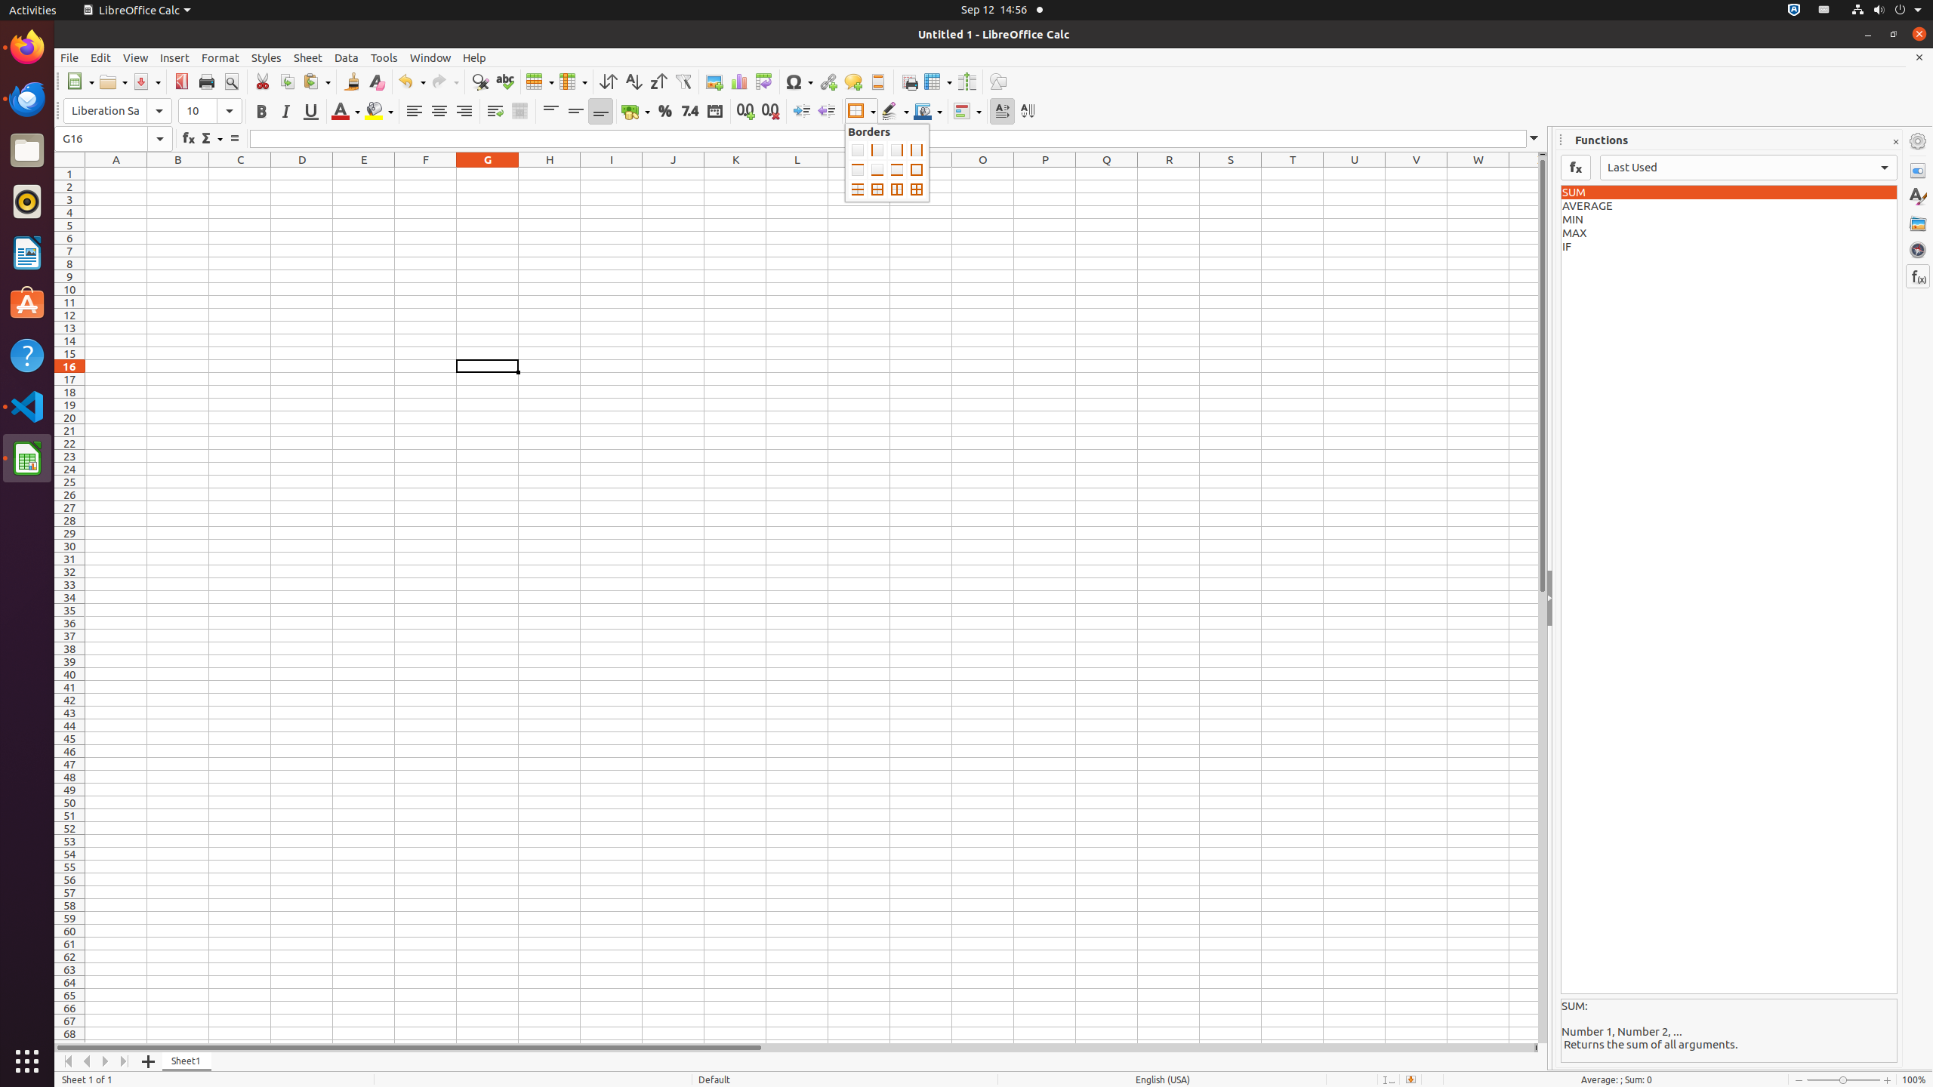 The height and width of the screenshot is (1087, 1933). Describe the element at coordinates (859, 174) in the screenshot. I see `M1` at that location.